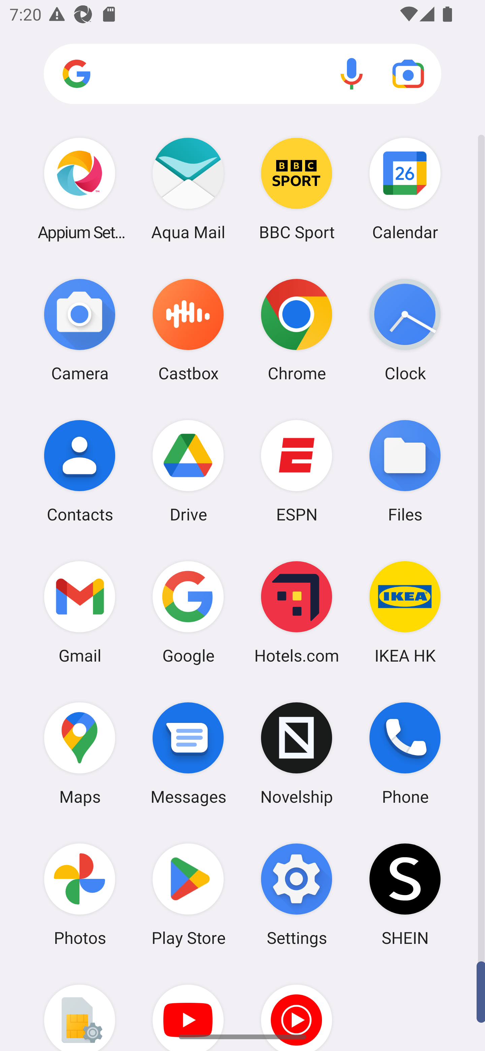 The width and height of the screenshot is (485, 1051). What do you see at coordinates (79, 189) in the screenshot?
I see `Appium Settings` at bounding box center [79, 189].